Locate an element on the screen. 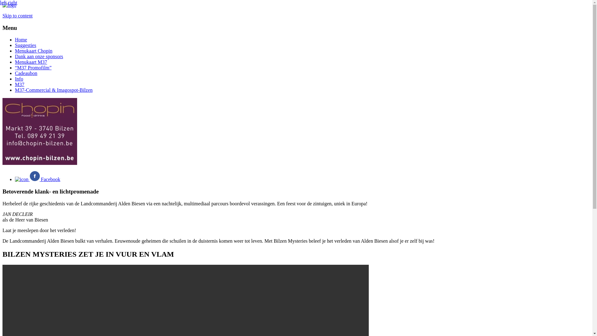  left is located at coordinates (3, 2).